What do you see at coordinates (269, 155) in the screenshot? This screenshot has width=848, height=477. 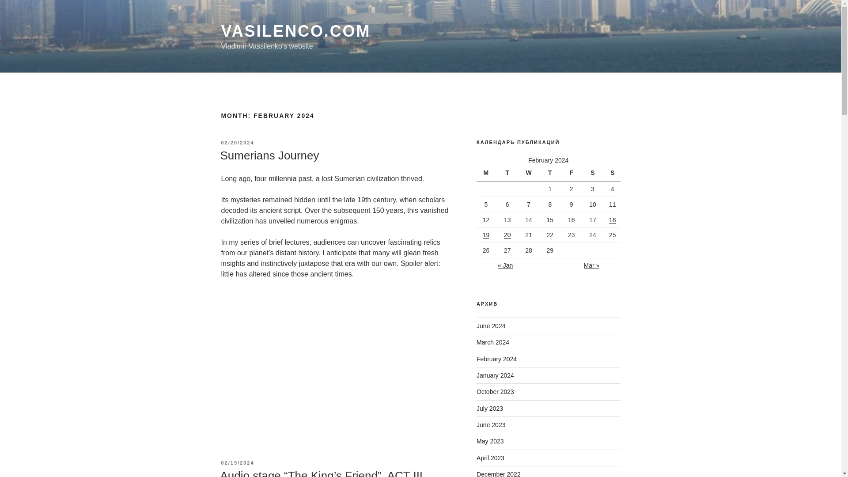 I see `Sumerians Journey` at bounding box center [269, 155].